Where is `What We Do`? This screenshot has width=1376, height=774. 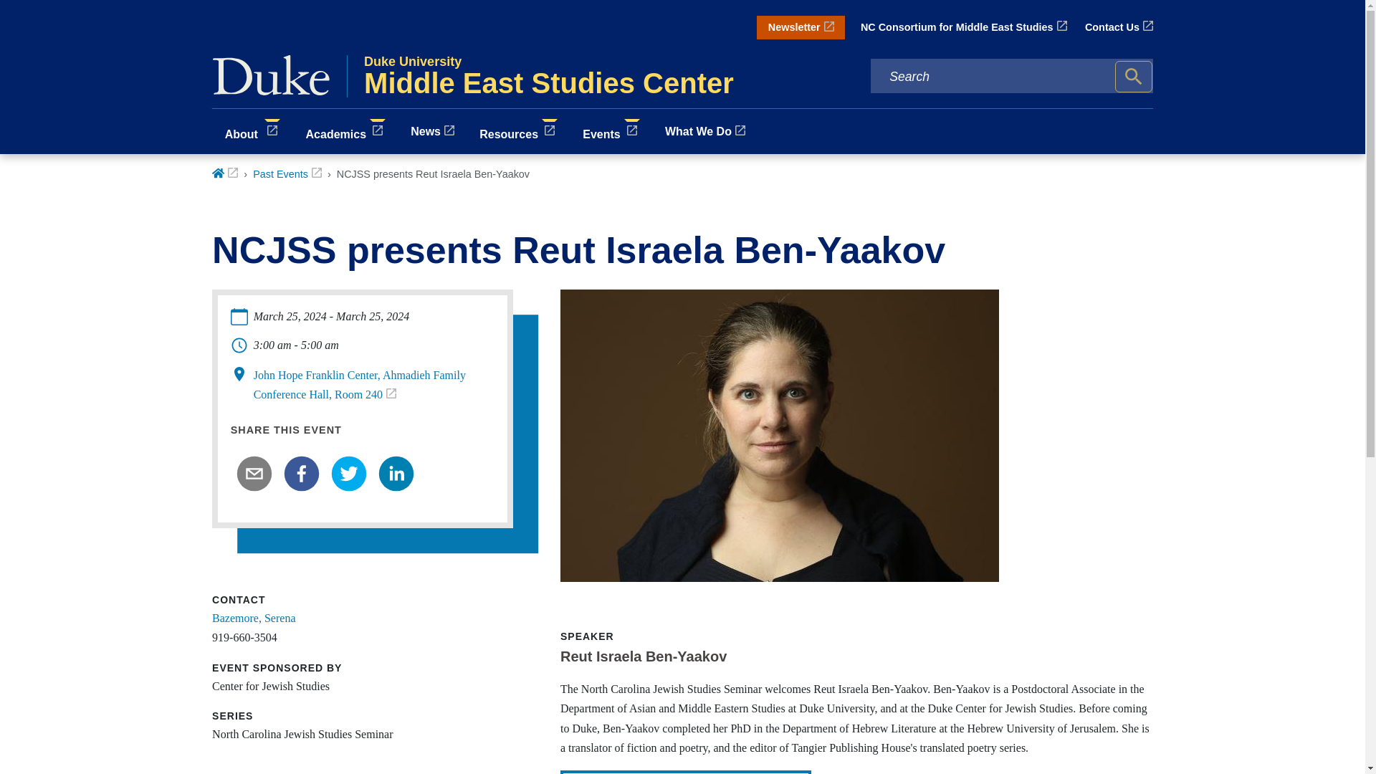
What We Do is located at coordinates (517, 76).